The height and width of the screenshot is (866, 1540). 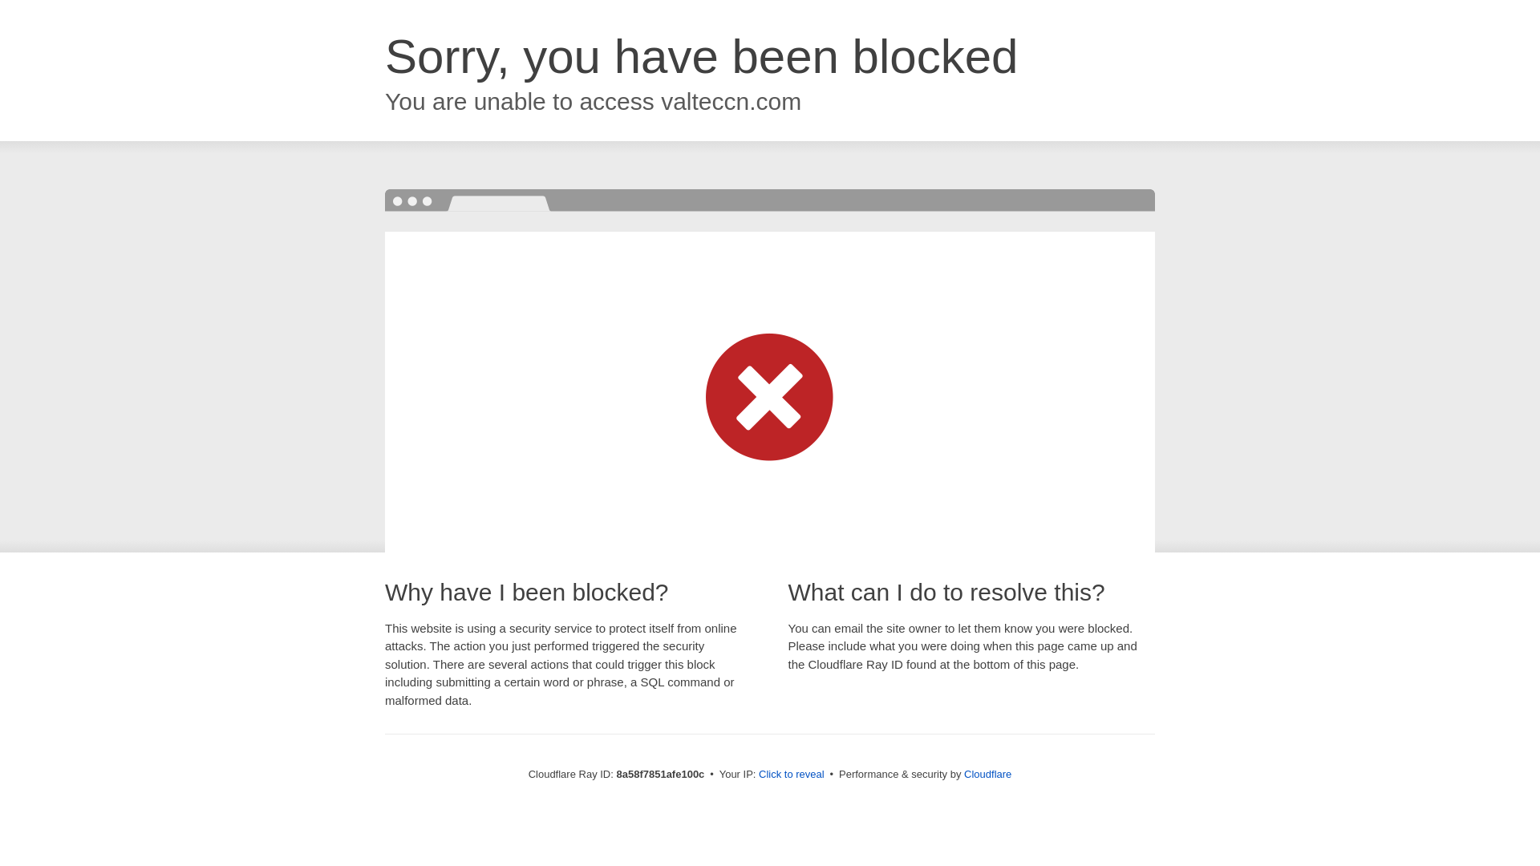 What do you see at coordinates (791, 775) in the screenshot?
I see `Click to reveal` at bounding box center [791, 775].